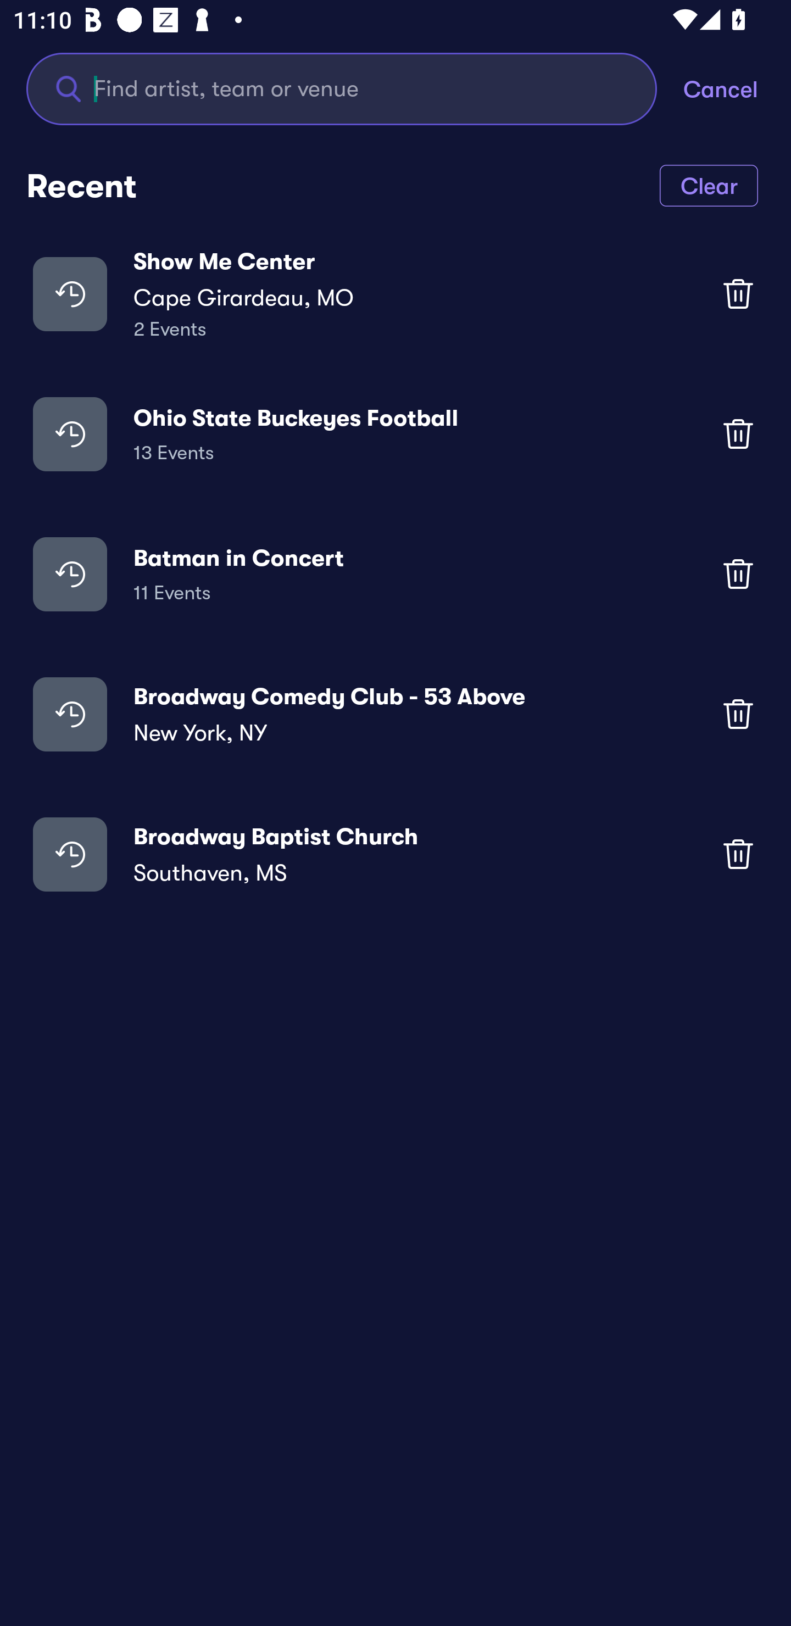 This screenshot has width=791, height=1626. Describe the element at coordinates (709, 185) in the screenshot. I see `Clear` at that location.